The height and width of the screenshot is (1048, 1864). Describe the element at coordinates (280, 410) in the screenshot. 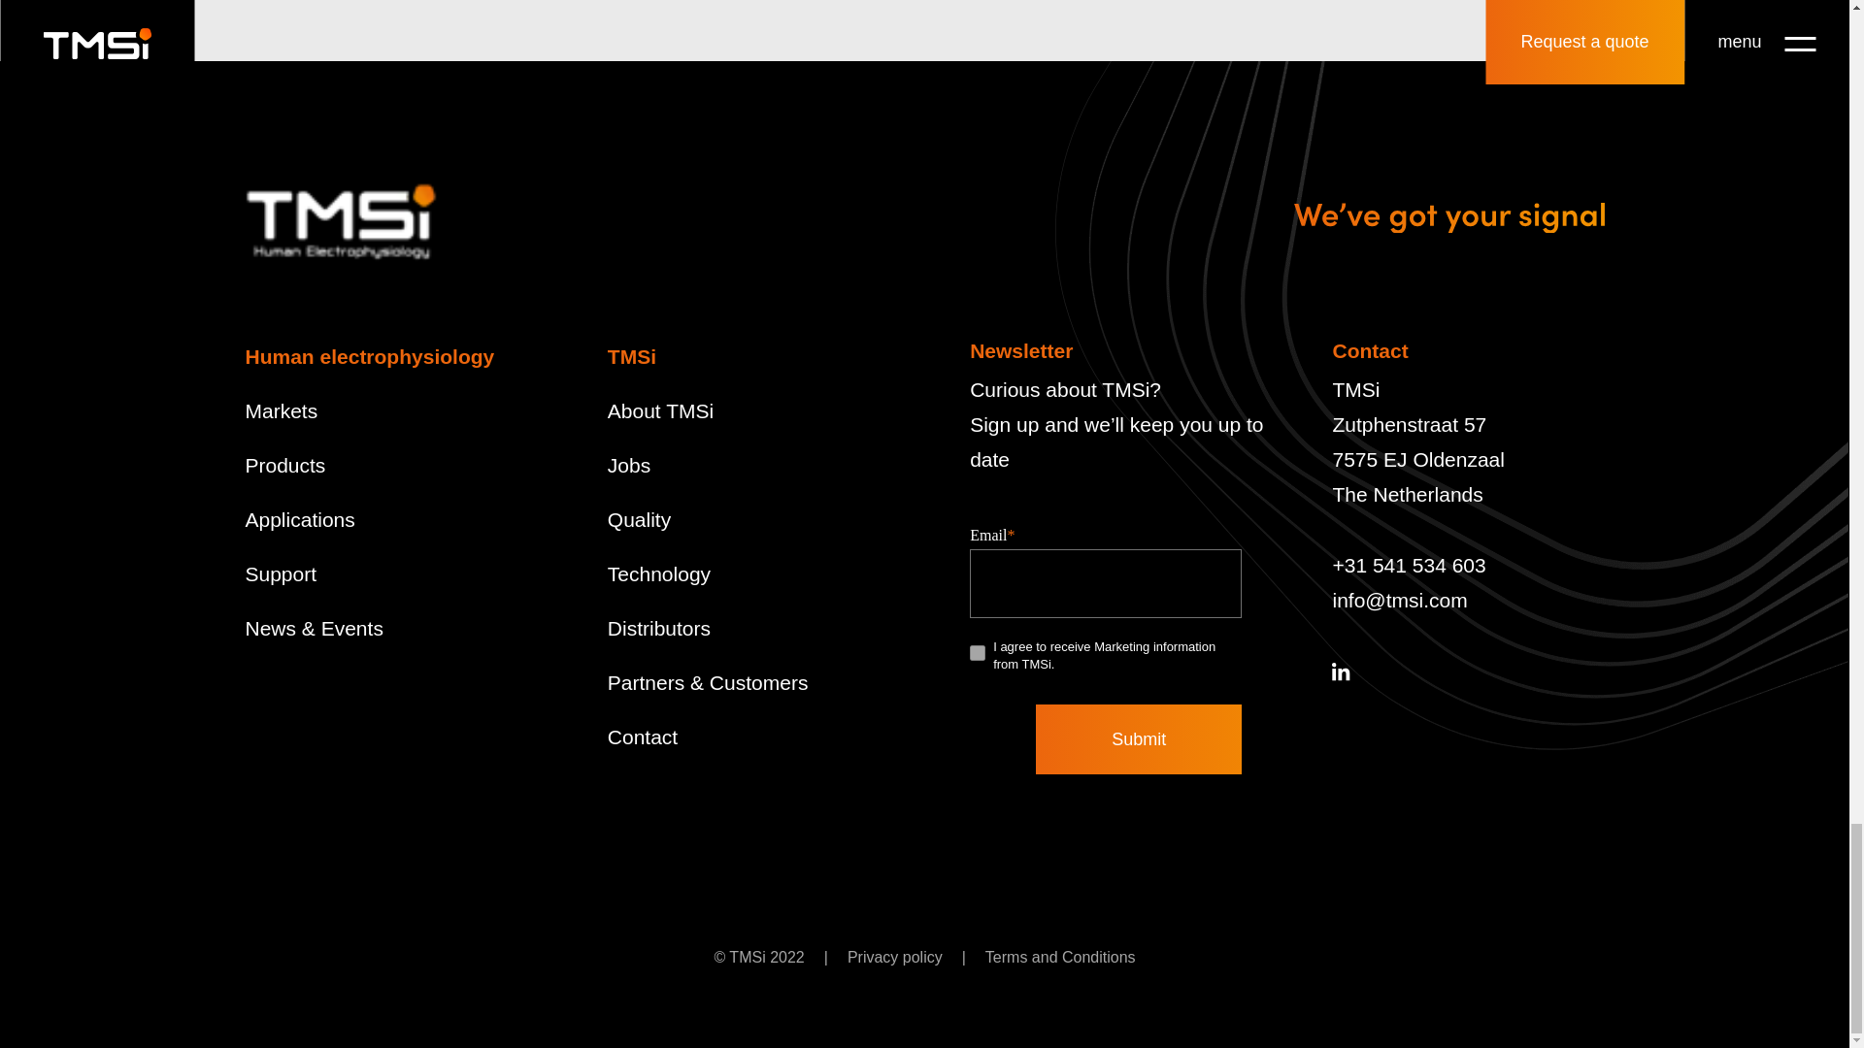

I see `Markets` at that location.